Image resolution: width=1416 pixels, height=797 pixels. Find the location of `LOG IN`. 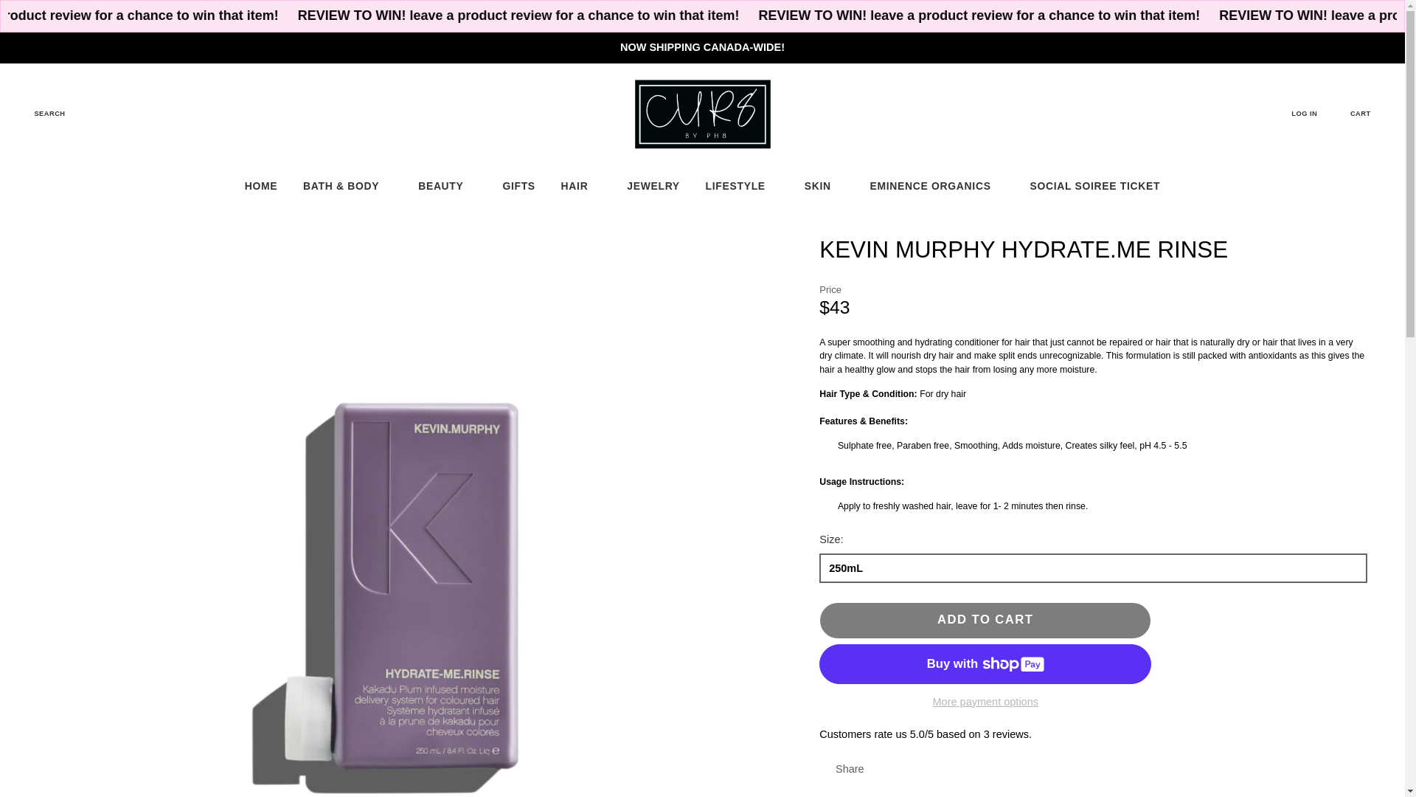

LOG IN is located at coordinates (1313, 114).